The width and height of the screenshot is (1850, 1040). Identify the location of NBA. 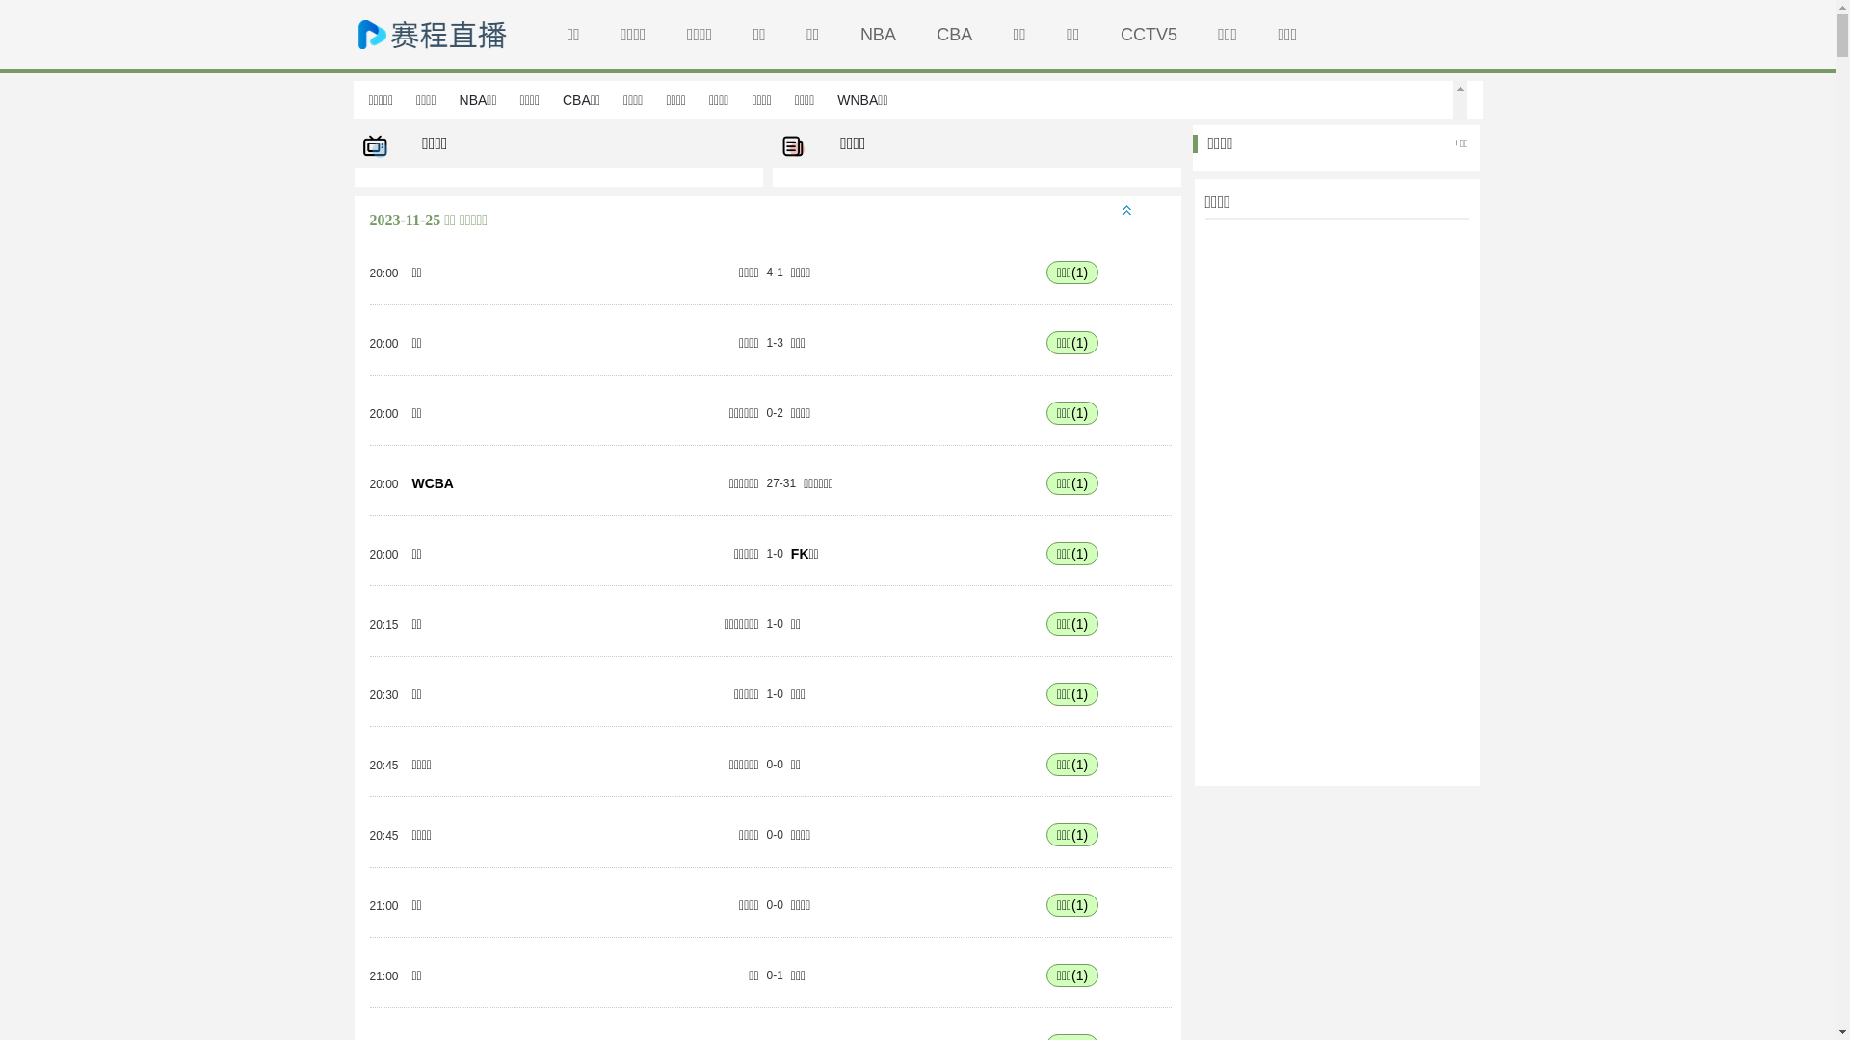
(879, 35).